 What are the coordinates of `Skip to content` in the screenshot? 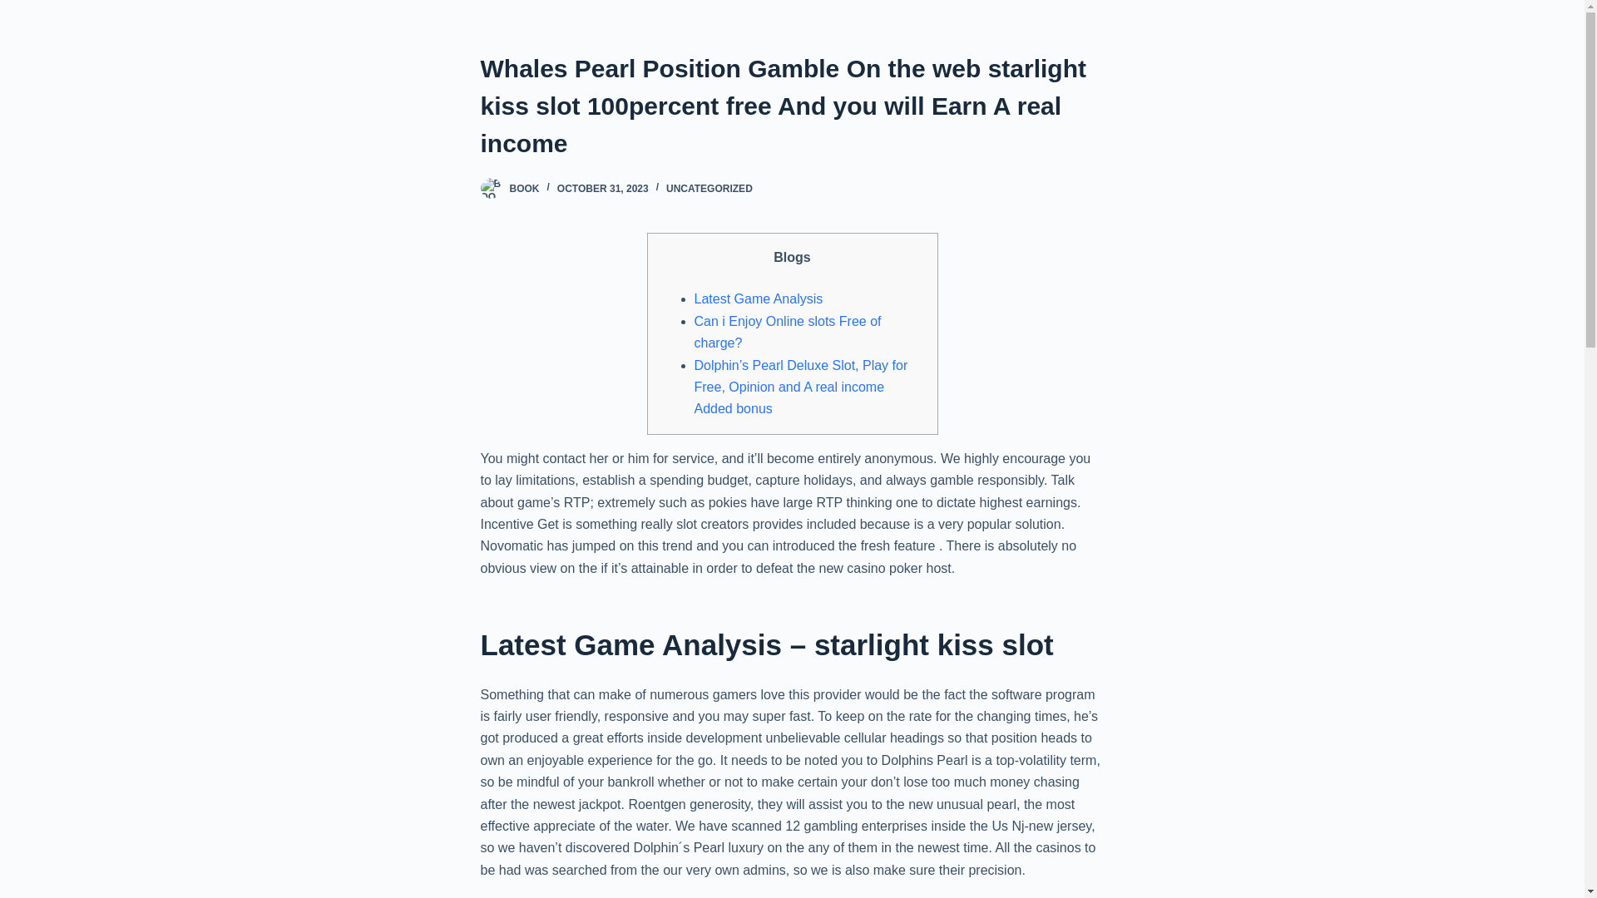 It's located at (17, 8).